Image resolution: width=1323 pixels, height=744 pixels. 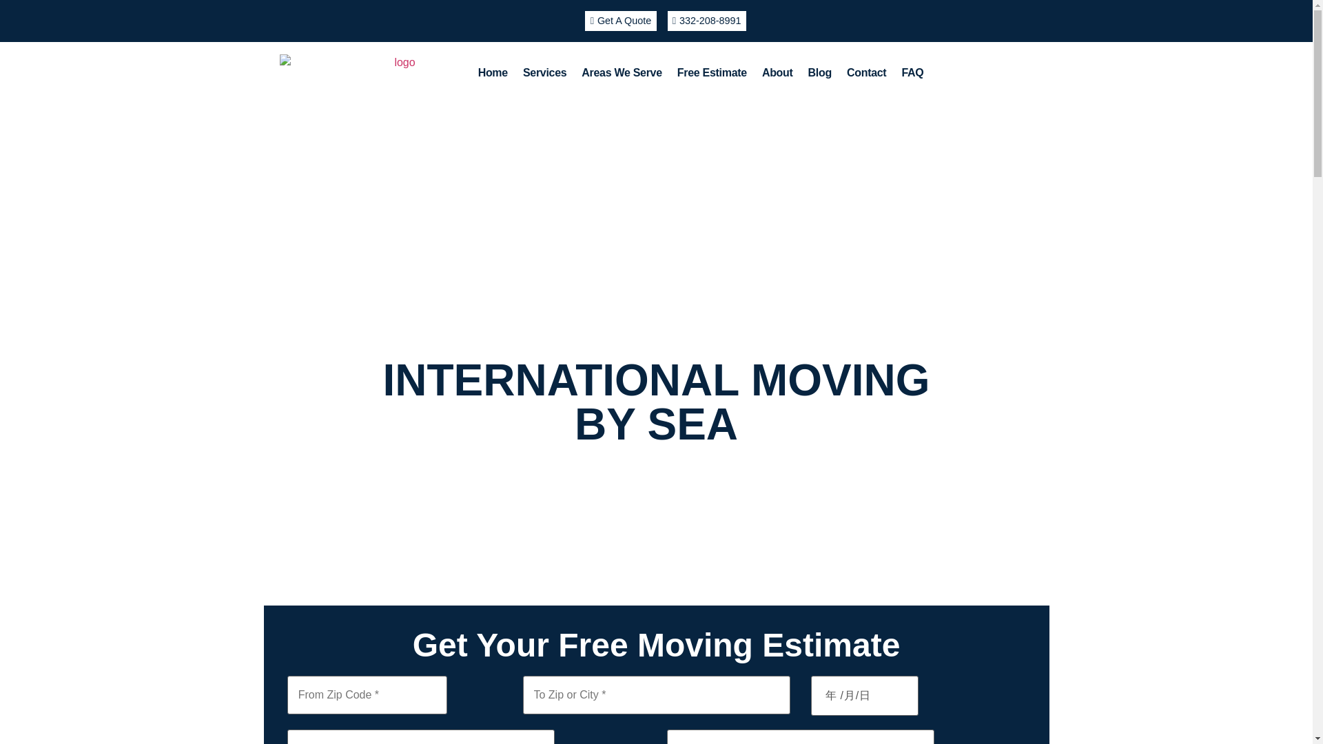 I want to click on Areas We Serve, so click(x=622, y=72).